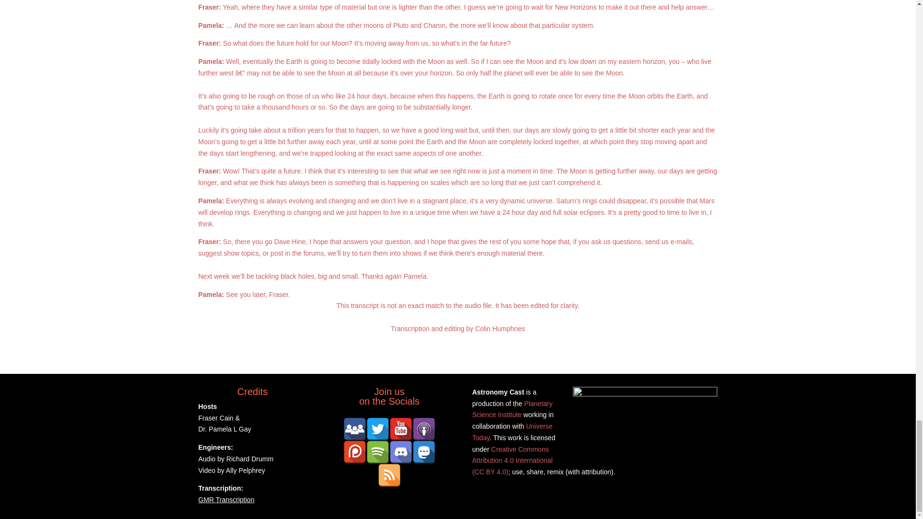 Image resolution: width=923 pixels, height=519 pixels. I want to click on RSS Feed, so click(389, 475).